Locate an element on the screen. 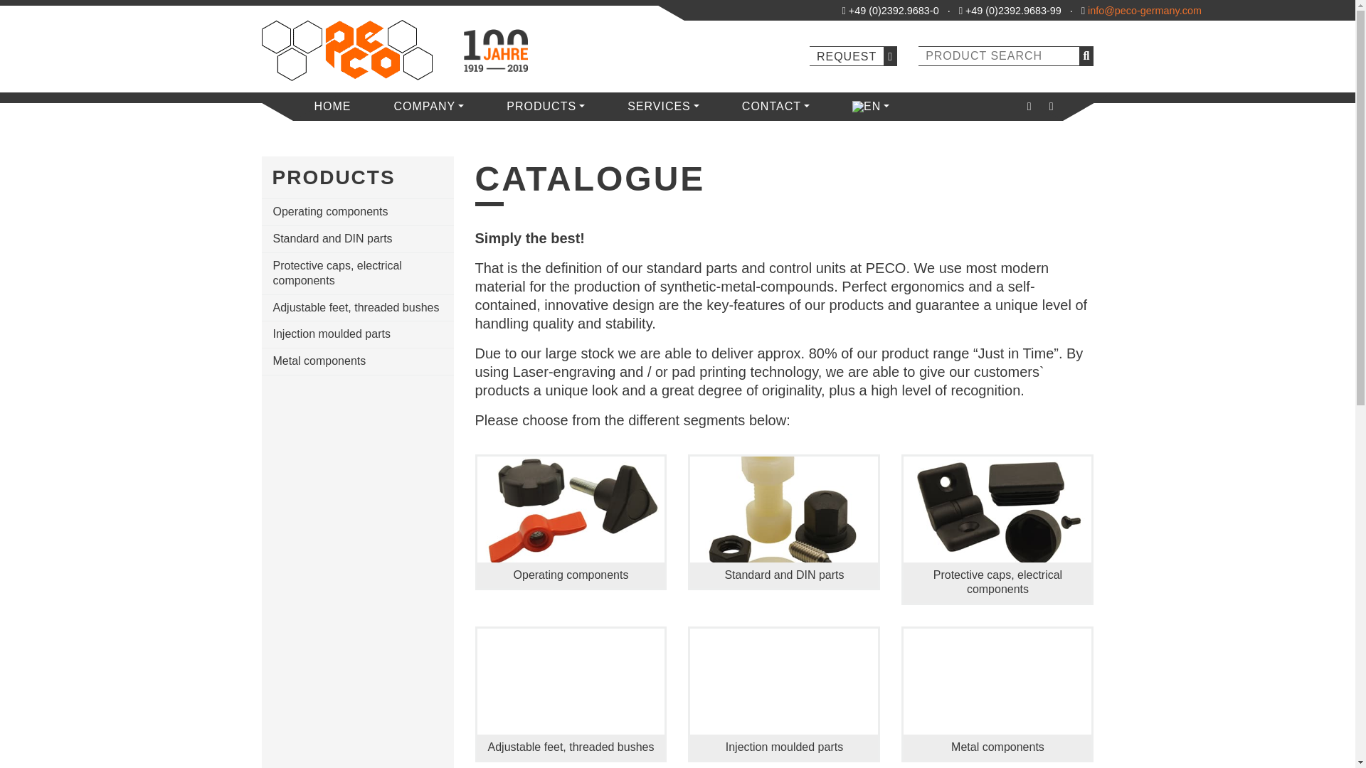 The image size is (1366, 768). COMPANY is located at coordinates (430, 106).